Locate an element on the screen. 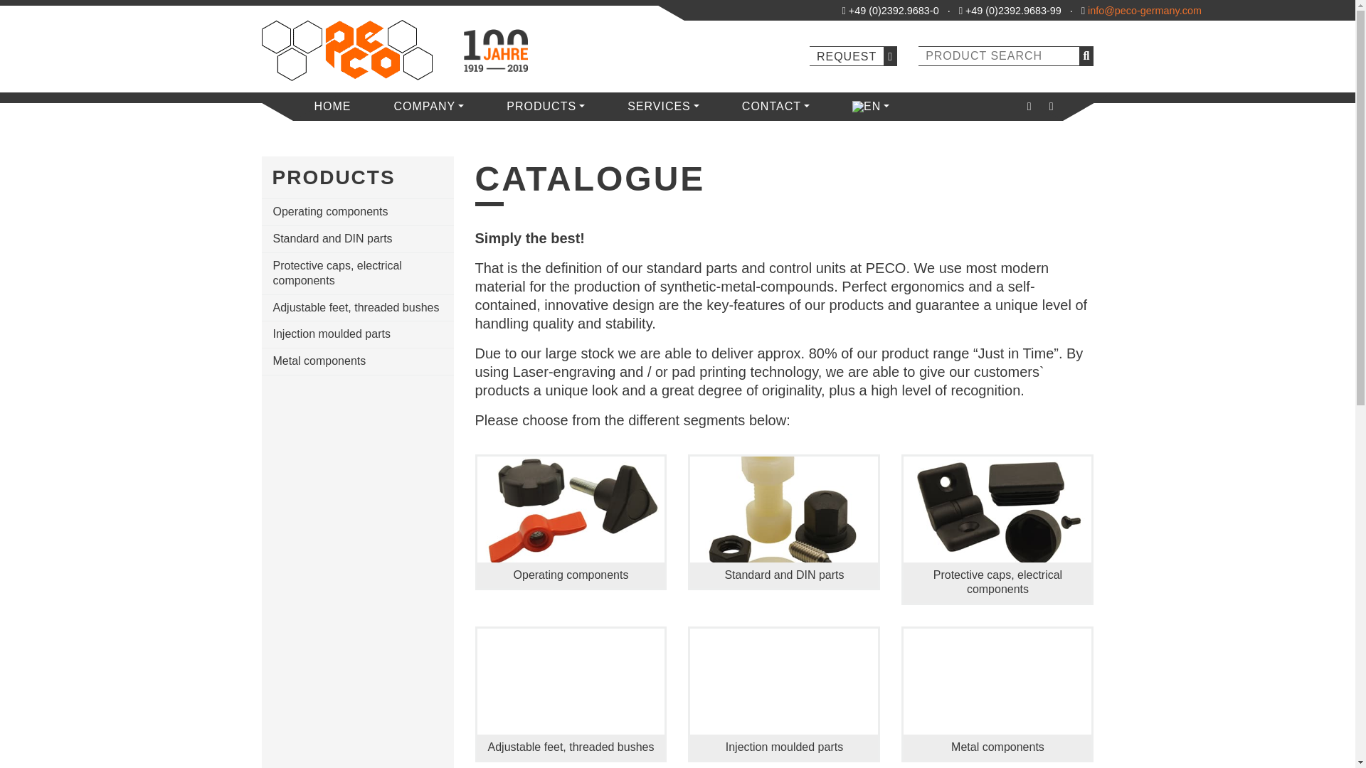 The image size is (1366, 768). COMPANY is located at coordinates (430, 106).